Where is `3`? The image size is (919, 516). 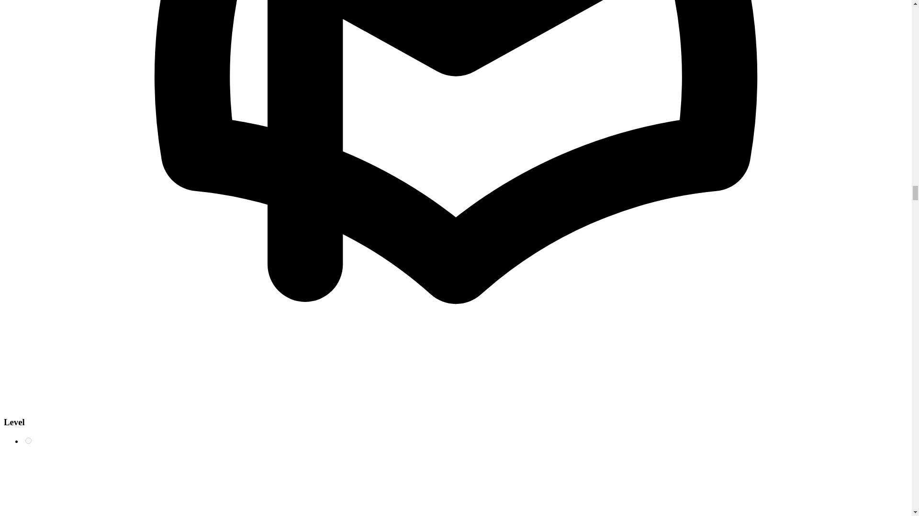
3 is located at coordinates (28, 441).